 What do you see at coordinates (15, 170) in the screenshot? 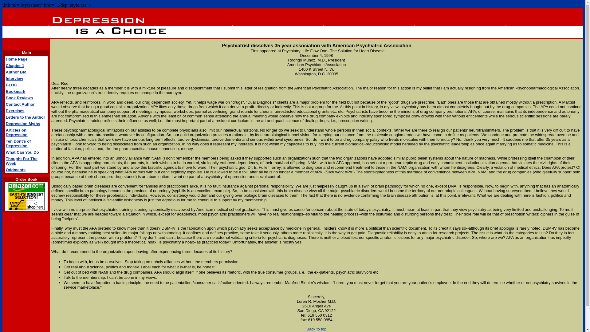
I see `Oddments` at bounding box center [15, 170].